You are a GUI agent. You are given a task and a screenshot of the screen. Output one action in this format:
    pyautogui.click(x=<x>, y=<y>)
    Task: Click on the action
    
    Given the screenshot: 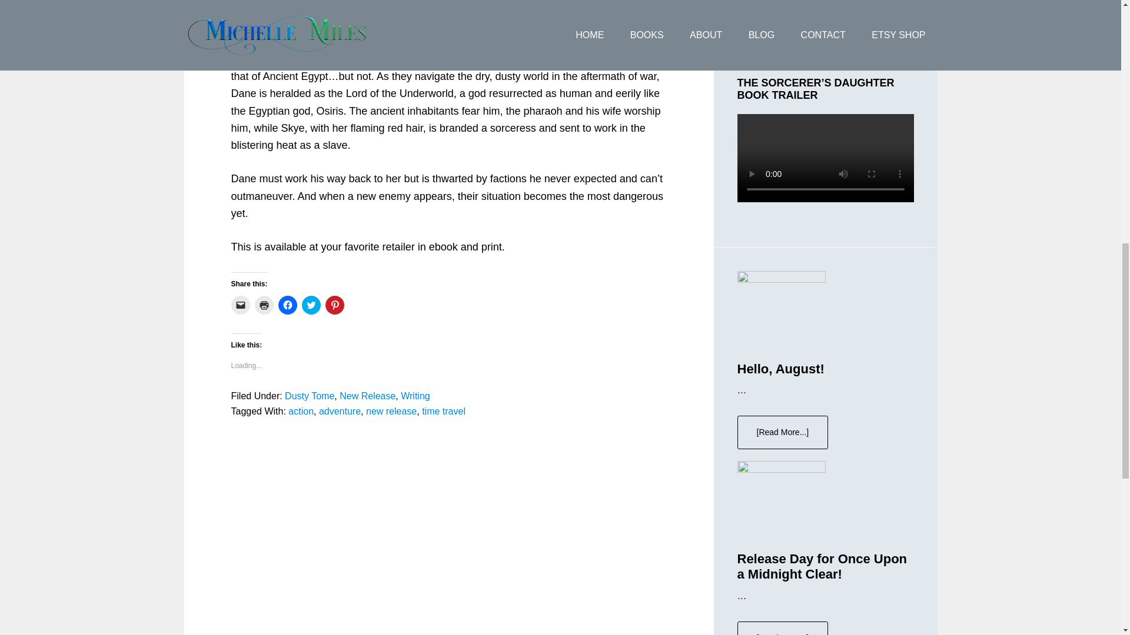 What is the action you would take?
    pyautogui.click(x=301, y=412)
    